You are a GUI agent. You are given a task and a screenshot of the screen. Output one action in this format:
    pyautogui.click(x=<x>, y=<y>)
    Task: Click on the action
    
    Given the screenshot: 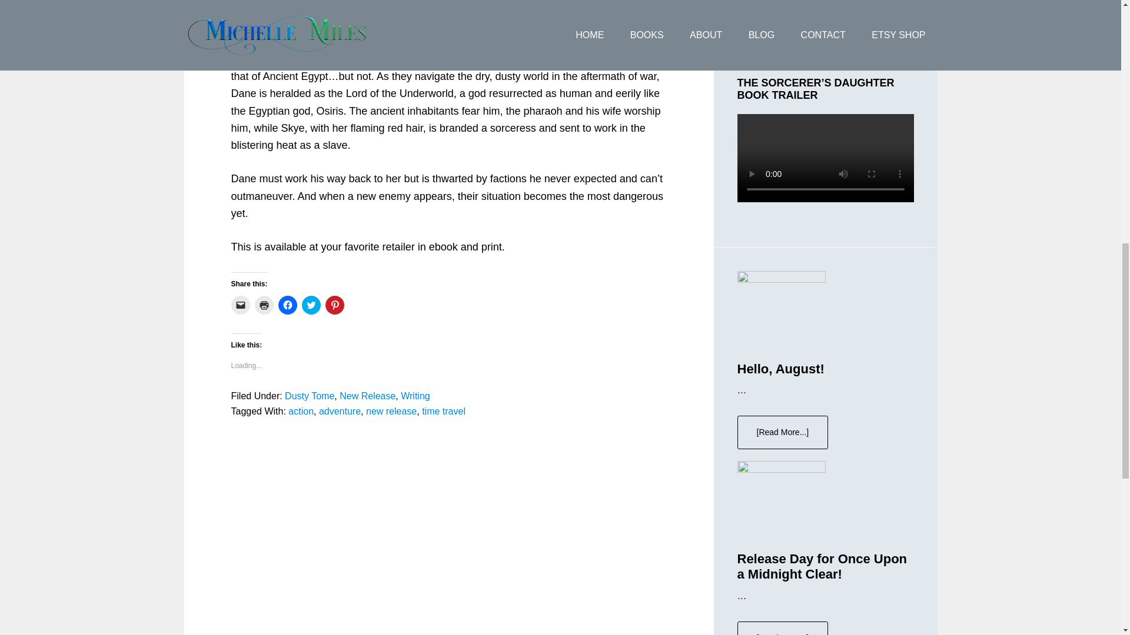 What is the action you would take?
    pyautogui.click(x=301, y=412)
    